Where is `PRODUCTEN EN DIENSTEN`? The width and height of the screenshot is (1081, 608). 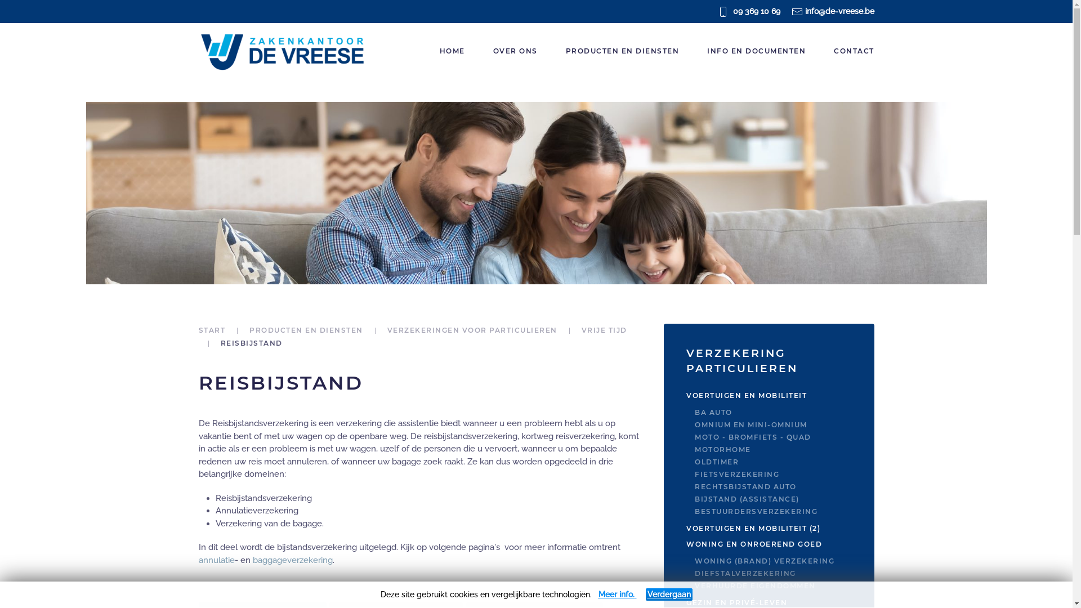 PRODUCTEN EN DIENSTEN is located at coordinates (306, 330).